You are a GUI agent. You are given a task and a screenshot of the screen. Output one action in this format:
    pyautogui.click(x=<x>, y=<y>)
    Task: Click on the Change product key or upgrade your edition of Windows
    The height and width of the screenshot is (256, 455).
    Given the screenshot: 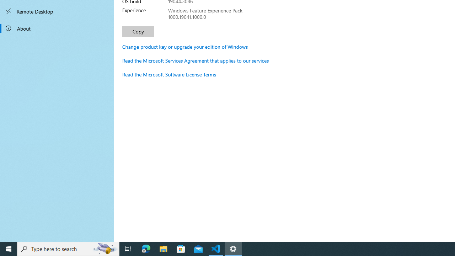 What is the action you would take?
    pyautogui.click(x=185, y=47)
    